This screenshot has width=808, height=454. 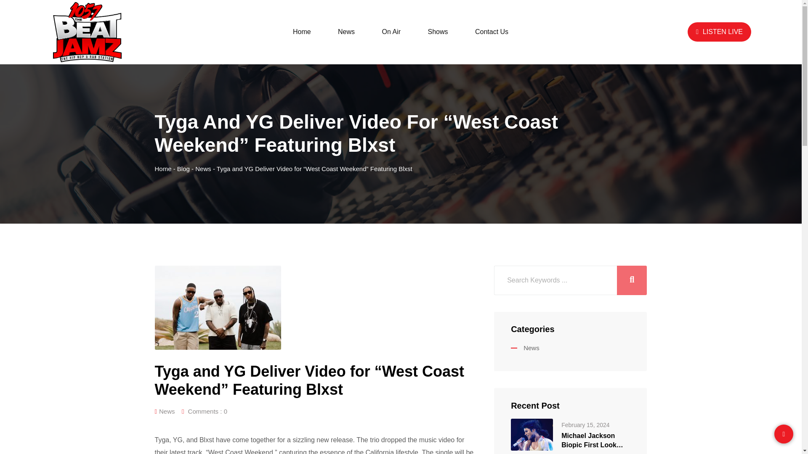 What do you see at coordinates (302, 32) in the screenshot?
I see `Home` at bounding box center [302, 32].